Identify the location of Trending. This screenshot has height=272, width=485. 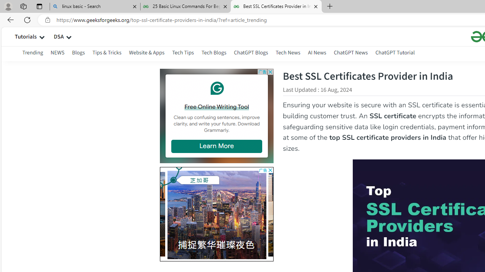
(29, 54).